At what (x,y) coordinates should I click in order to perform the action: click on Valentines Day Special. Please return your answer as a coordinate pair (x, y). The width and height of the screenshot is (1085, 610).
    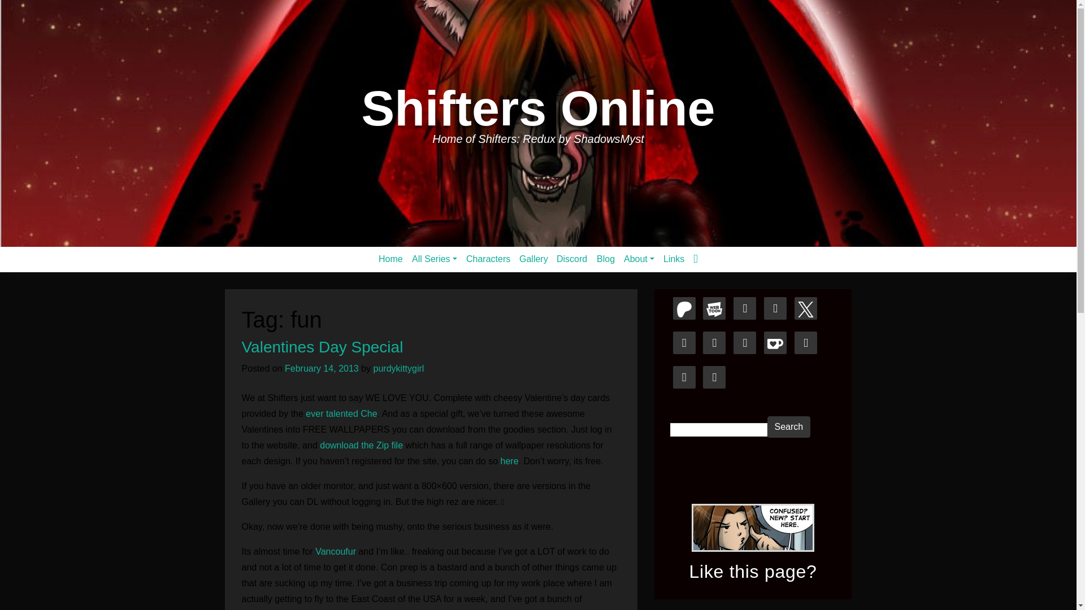
    Looking at the image, I should click on (323, 347).